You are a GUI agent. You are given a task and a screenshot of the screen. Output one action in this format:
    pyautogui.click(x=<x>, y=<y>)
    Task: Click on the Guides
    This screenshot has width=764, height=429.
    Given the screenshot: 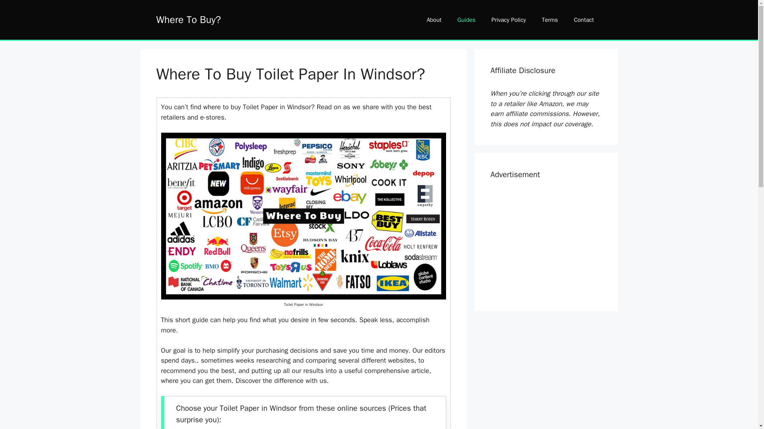 What is the action you would take?
    pyautogui.click(x=466, y=20)
    